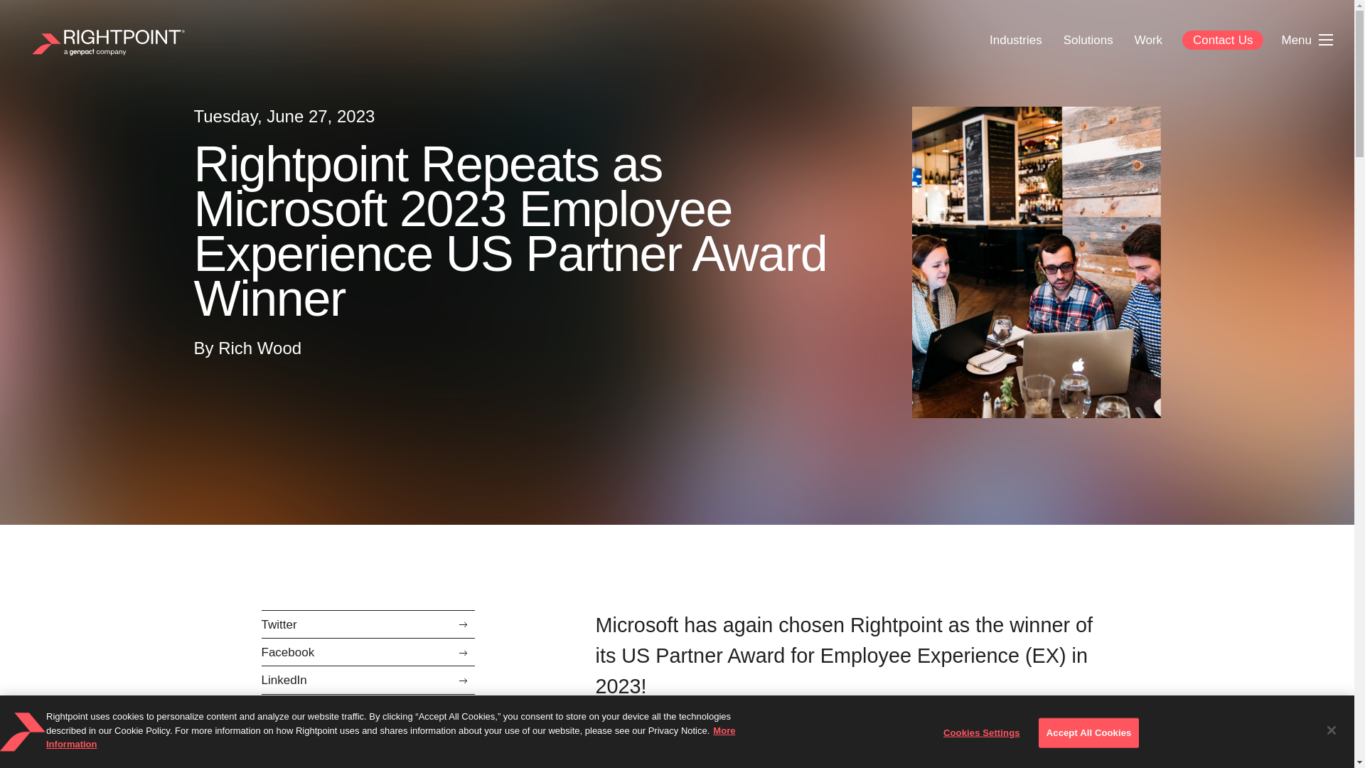  I want to click on Menu, so click(1298, 40).